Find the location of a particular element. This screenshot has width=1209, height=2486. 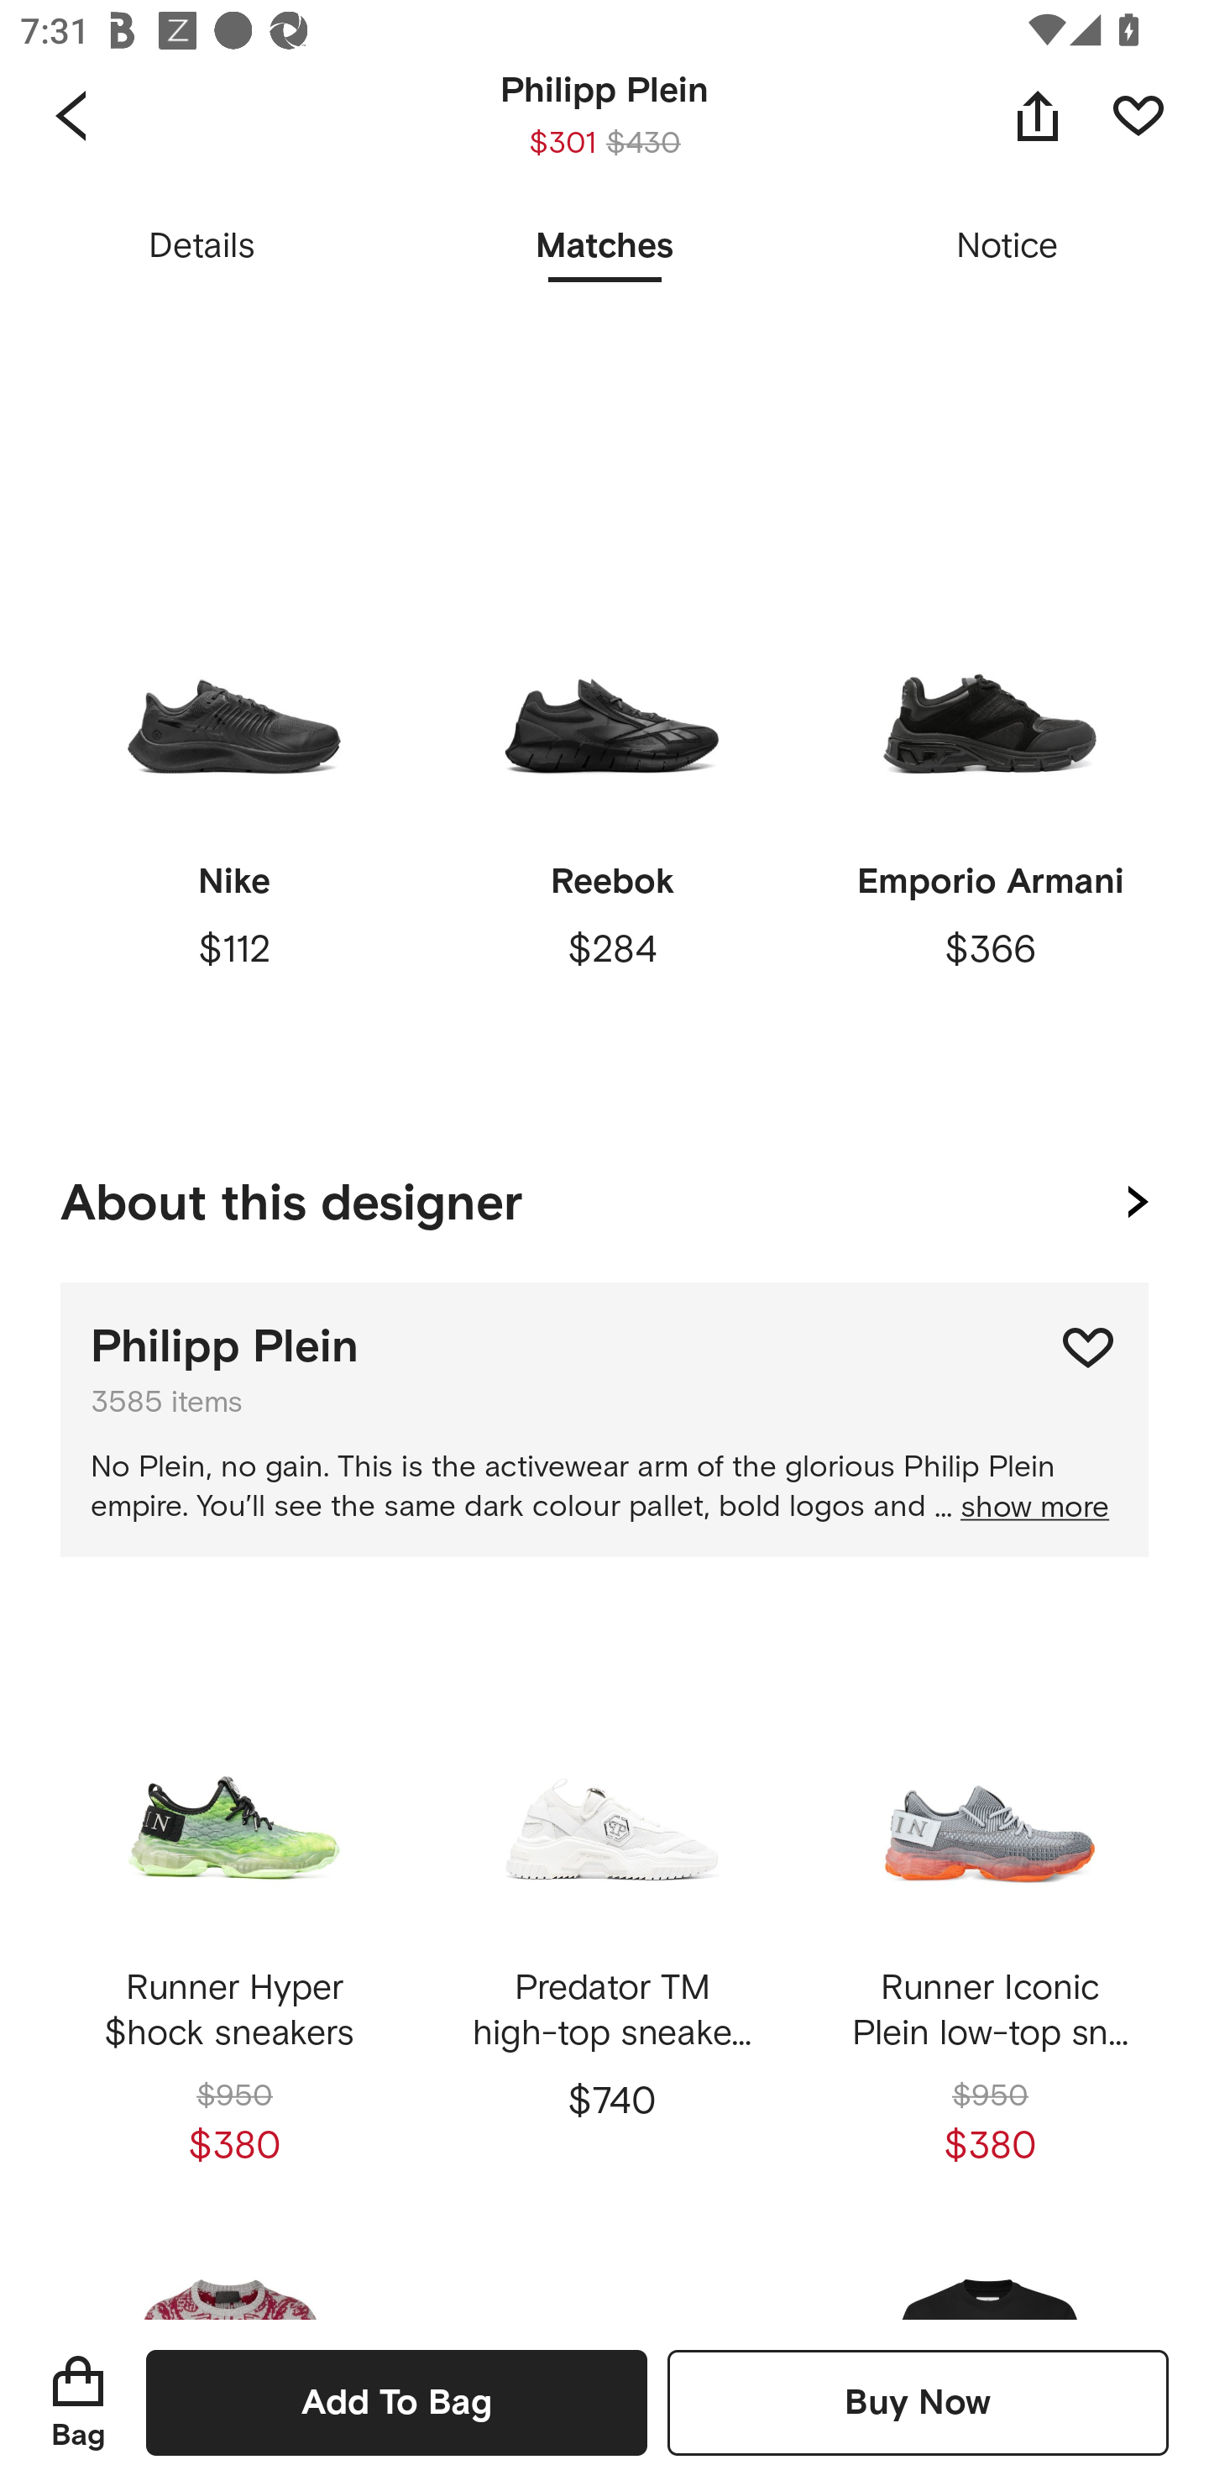

Predator TM high-top sneakers  $740 is located at coordinates (611, 1908).